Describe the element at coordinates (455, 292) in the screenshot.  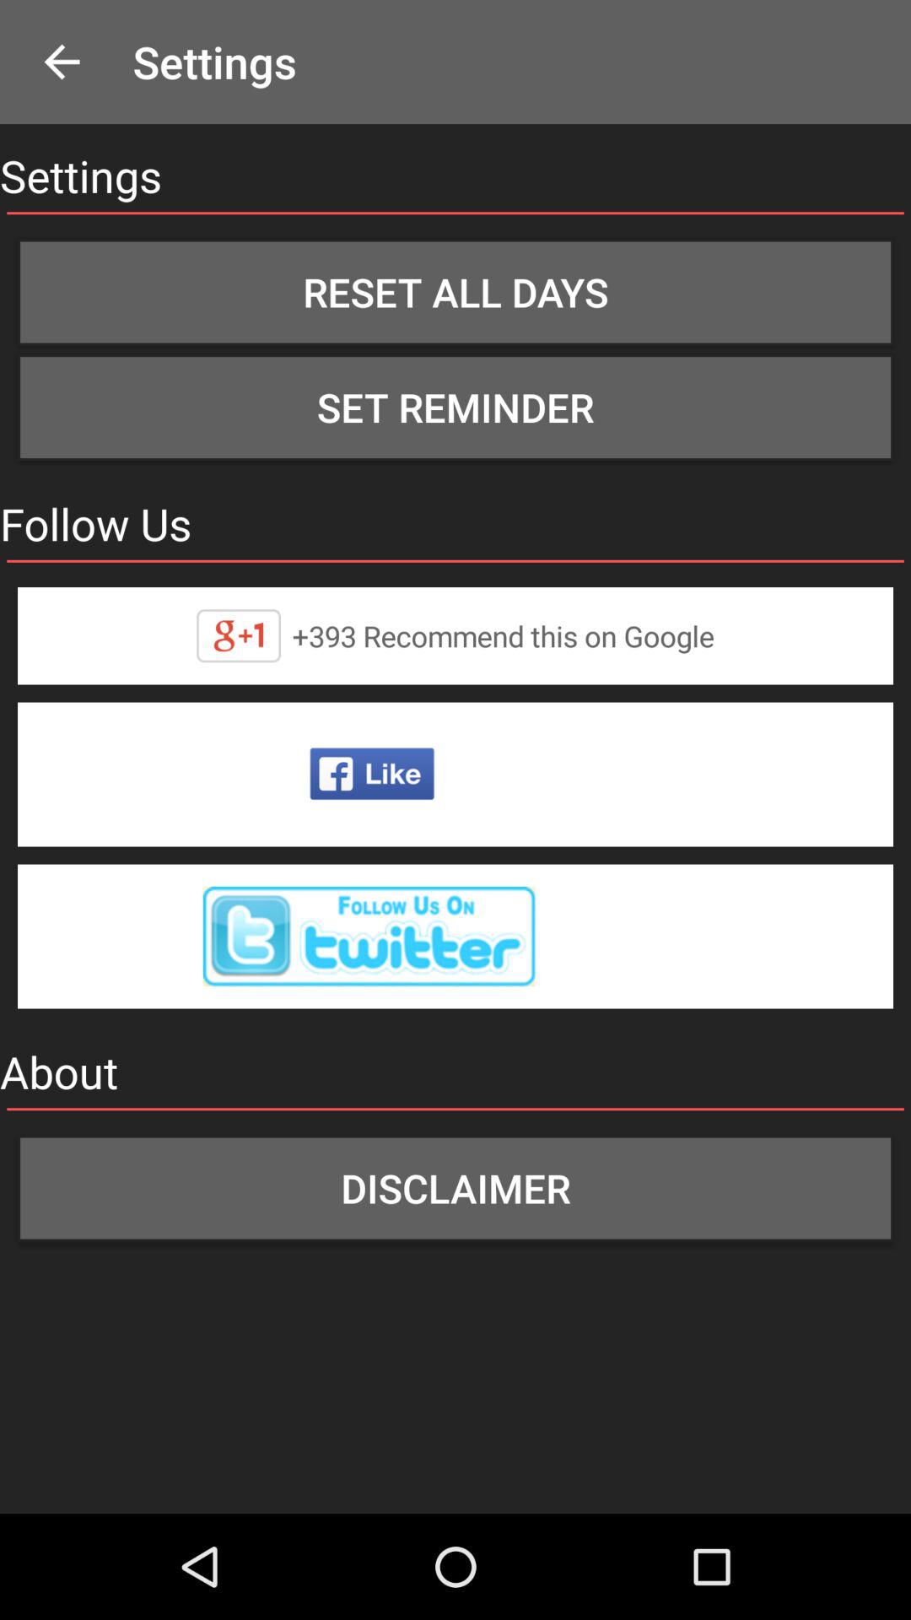
I see `swipe to the reset all days` at that location.